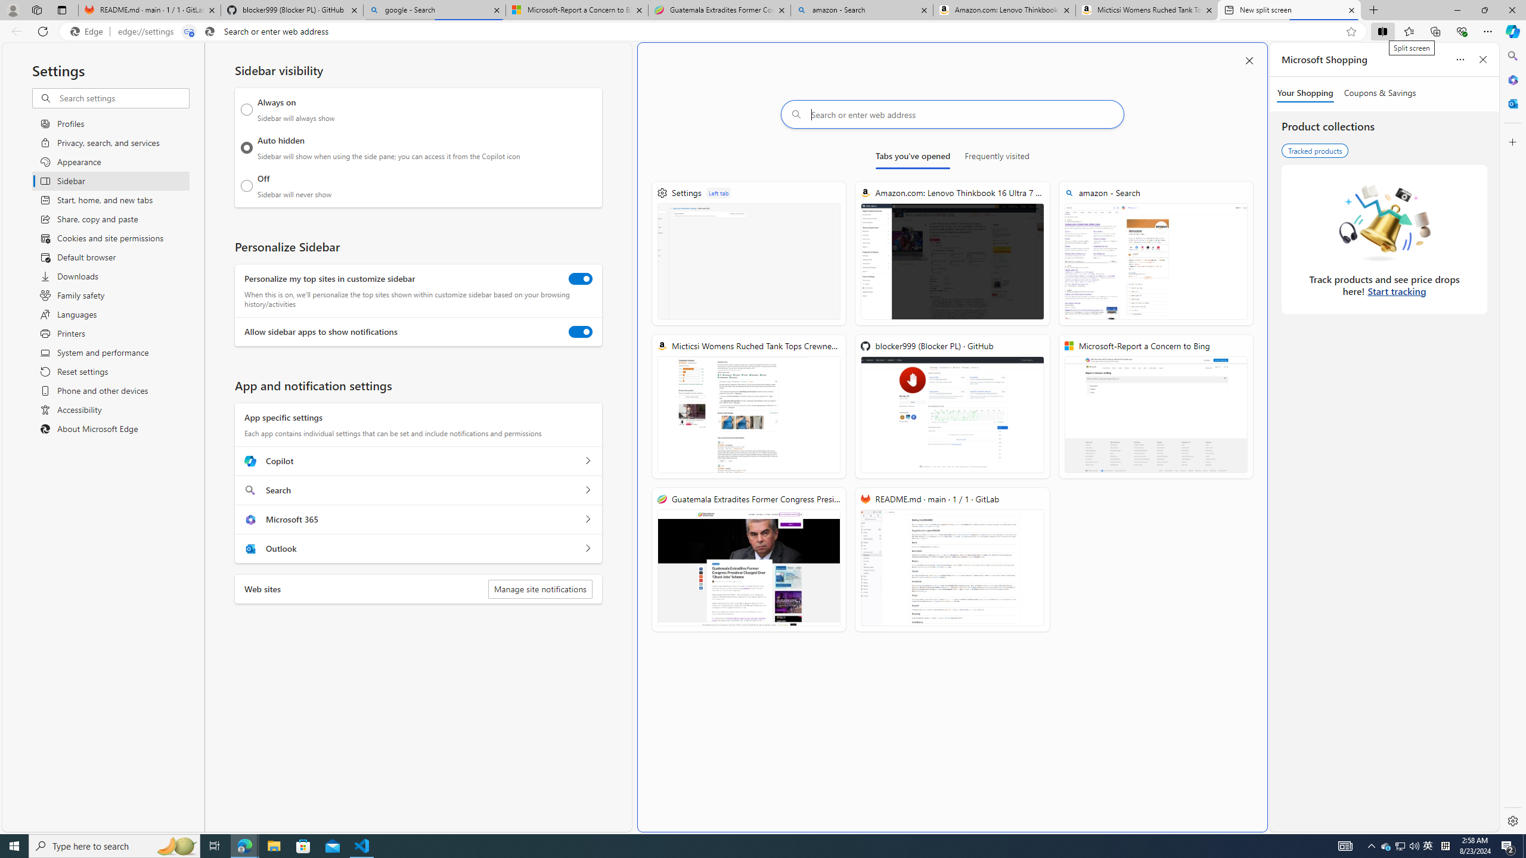 This screenshot has height=858, width=1526. Describe the element at coordinates (576, 10) in the screenshot. I see `Microsoft-Report a Concern to Bing` at that location.